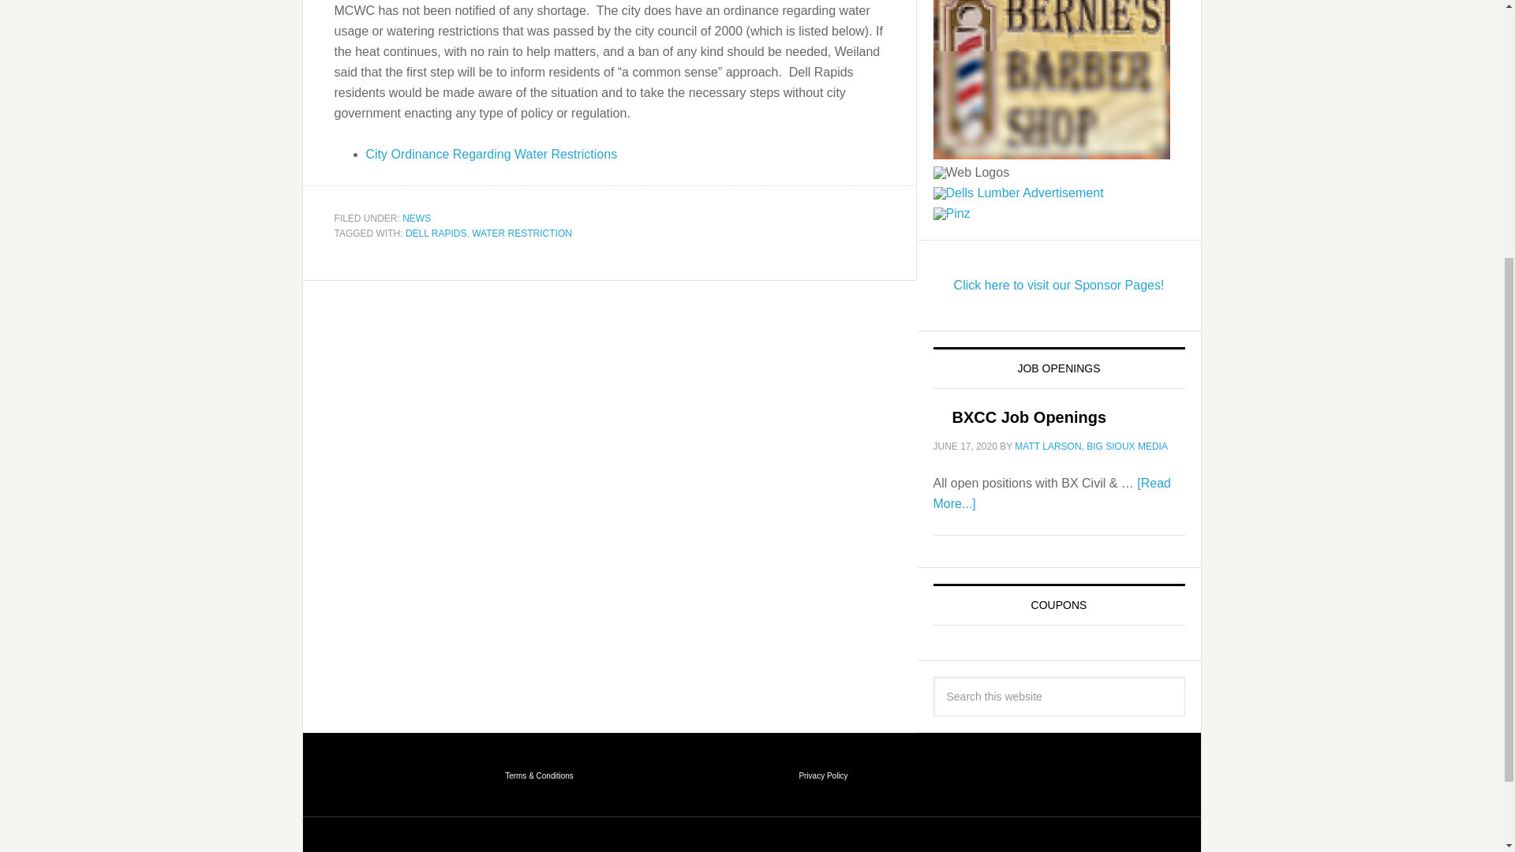  Describe the element at coordinates (1091, 447) in the screenshot. I see `MATT LARSON, BIG SIOUX MEDIA` at that location.